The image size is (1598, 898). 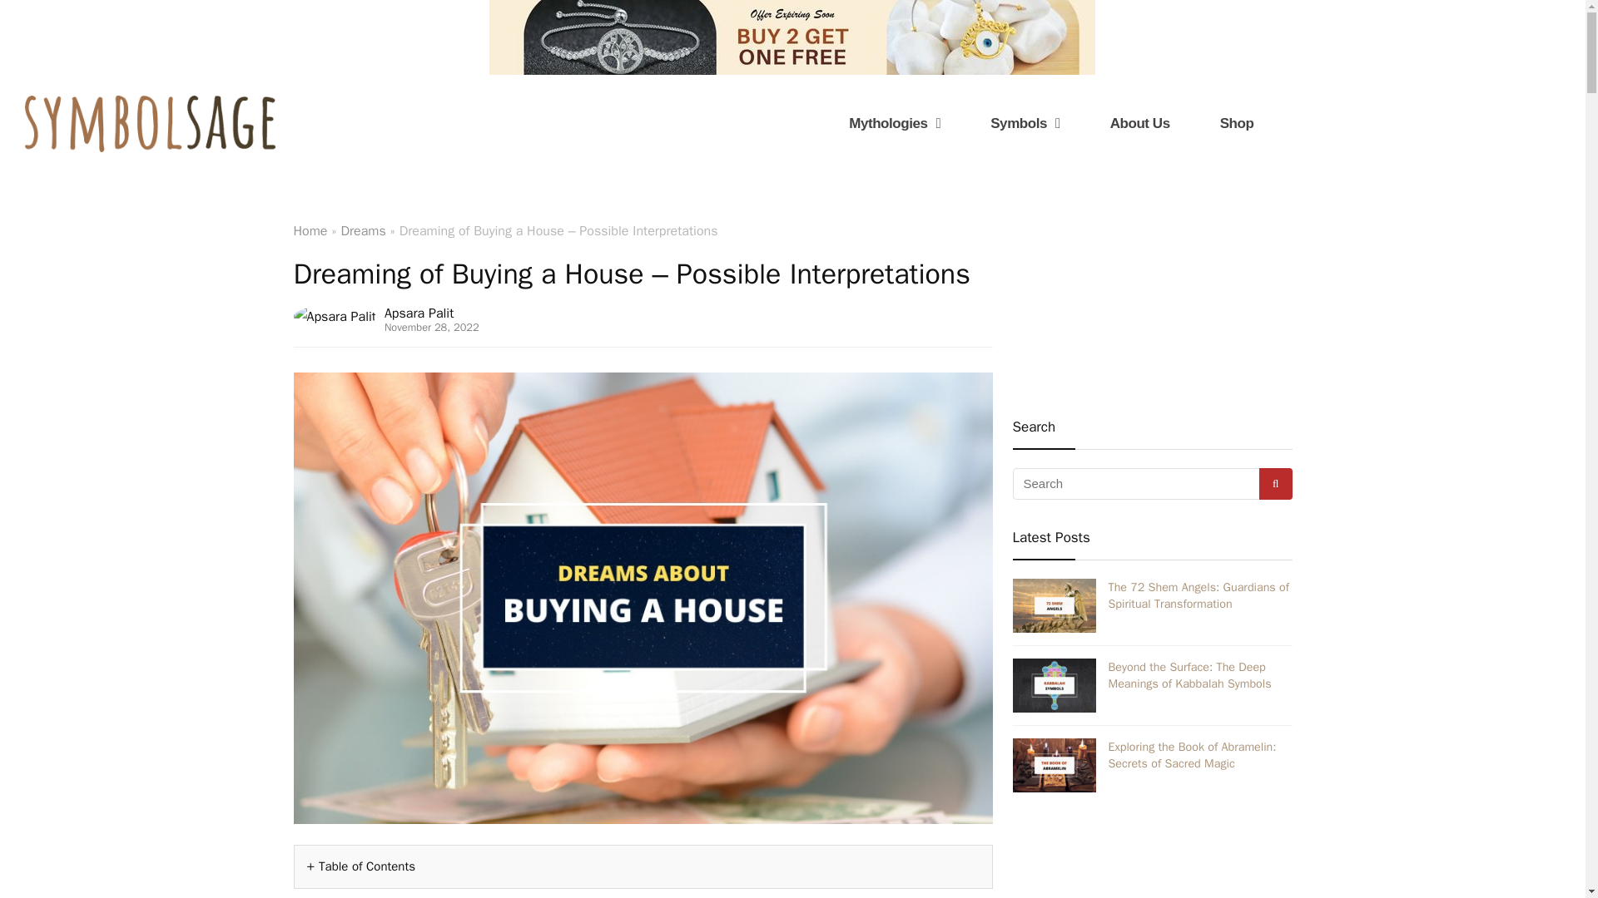 What do you see at coordinates (1140, 123) in the screenshot?
I see `About Us` at bounding box center [1140, 123].